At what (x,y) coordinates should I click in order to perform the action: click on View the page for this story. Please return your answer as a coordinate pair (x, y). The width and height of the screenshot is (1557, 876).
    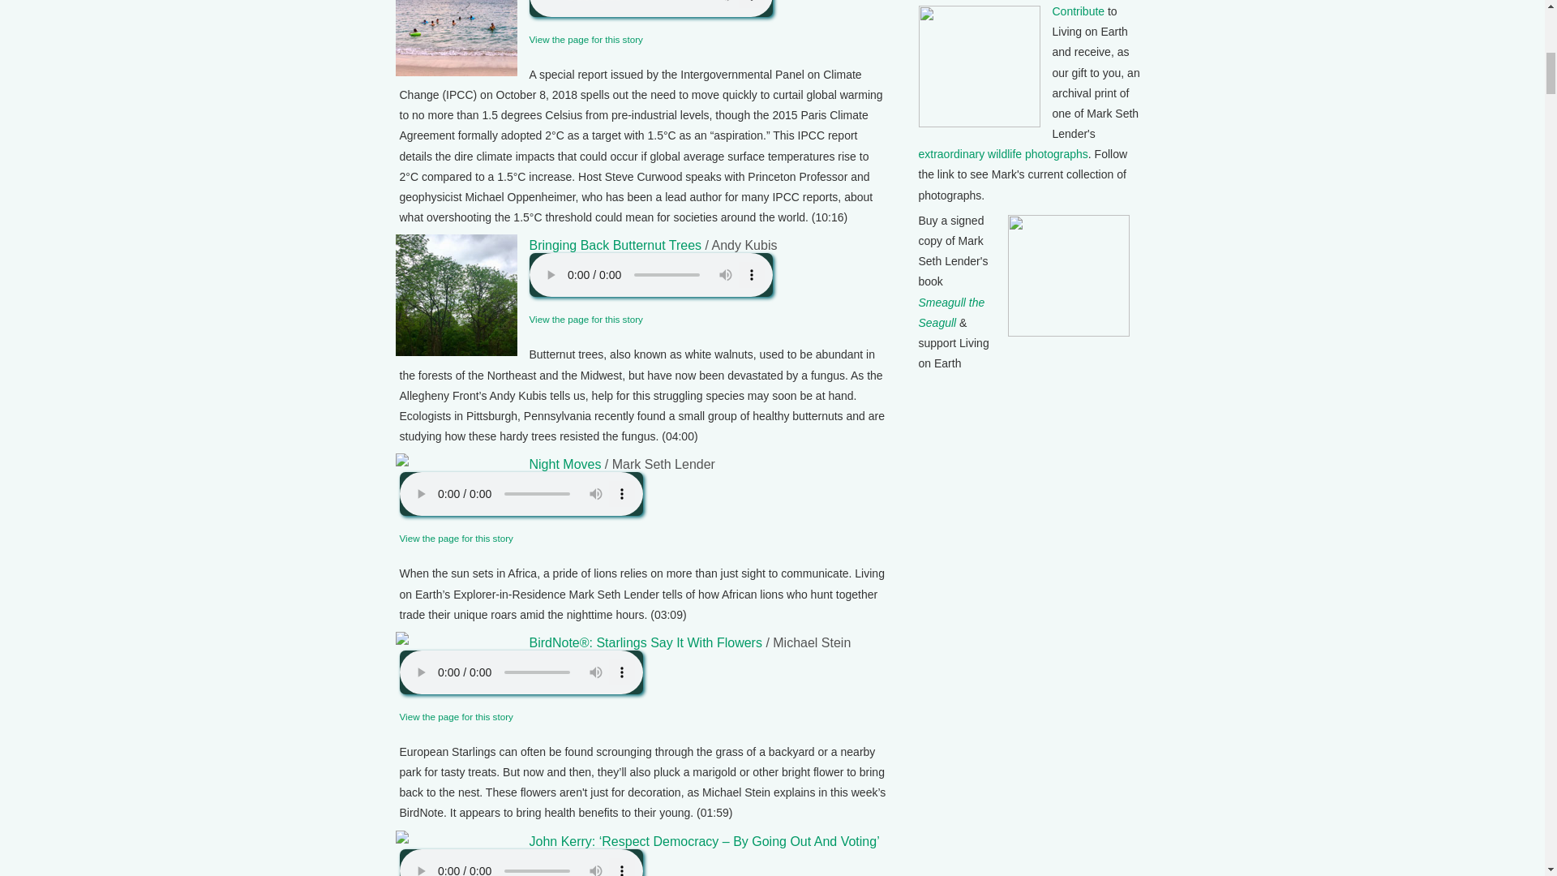
    Looking at the image, I should click on (585, 39).